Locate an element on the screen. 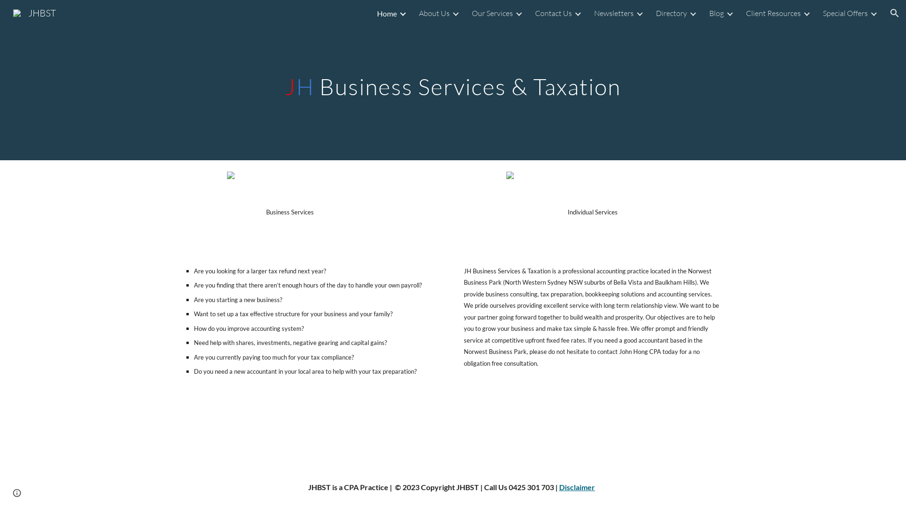  Special Offers is located at coordinates (846, 13).